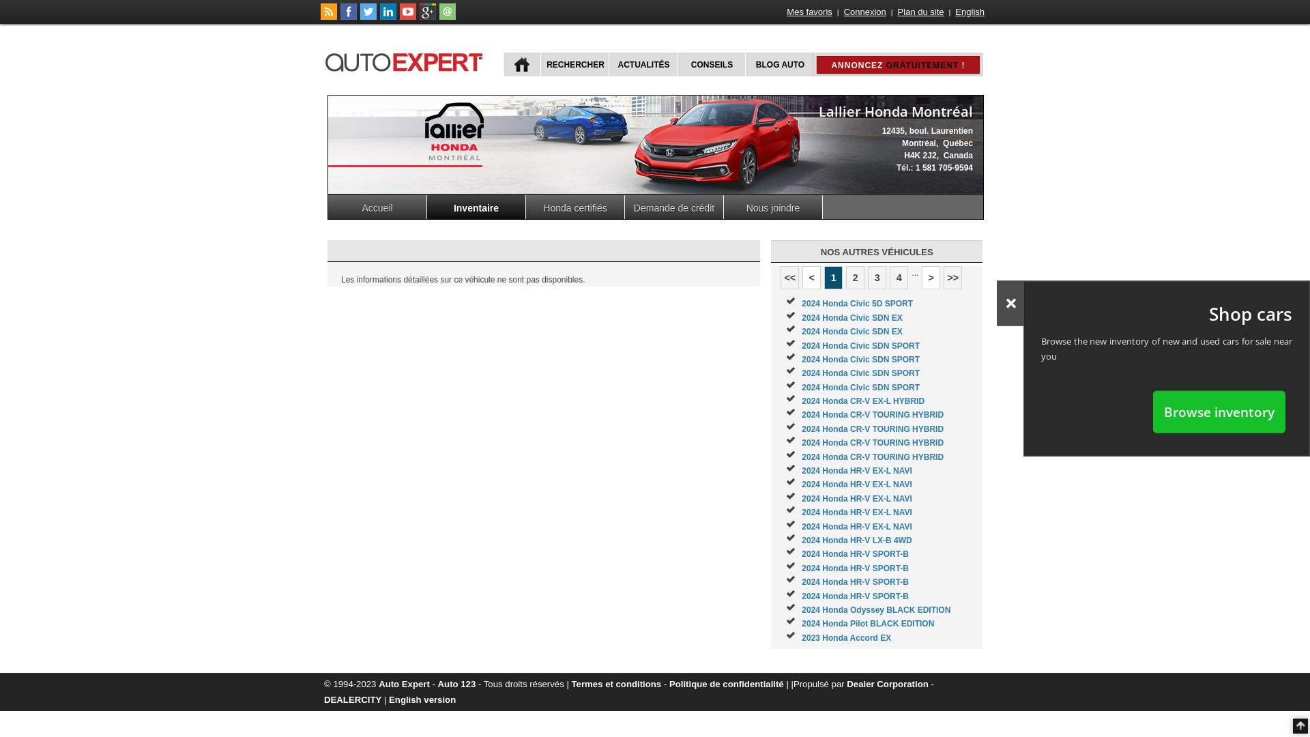 The image size is (1310, 737). Describe the element at coordinates (353, 699) in the screenshot. I see `DEALERCITY` at that location.